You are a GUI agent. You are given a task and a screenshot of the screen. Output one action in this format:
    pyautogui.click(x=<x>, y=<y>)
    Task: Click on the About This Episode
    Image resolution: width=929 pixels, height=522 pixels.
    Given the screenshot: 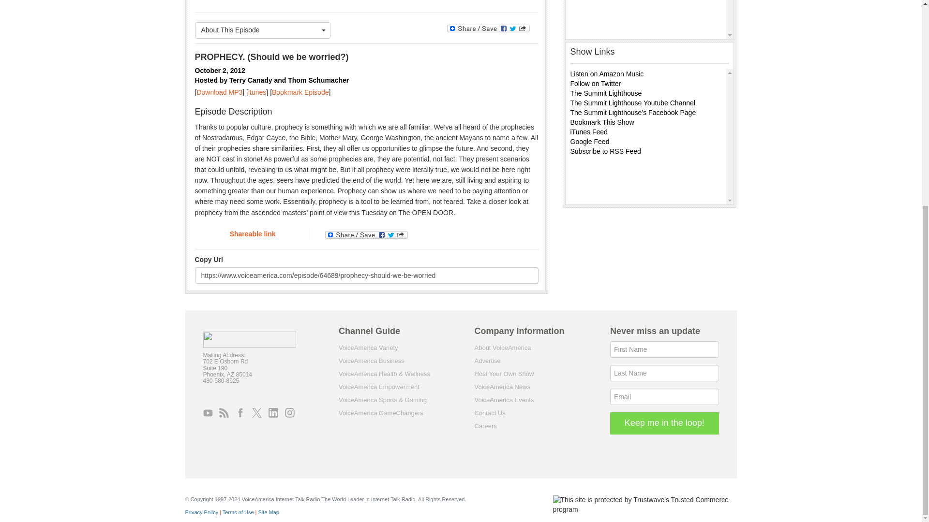 What is the action you would take?
    pyautogui.click(x=262, y=30)
    